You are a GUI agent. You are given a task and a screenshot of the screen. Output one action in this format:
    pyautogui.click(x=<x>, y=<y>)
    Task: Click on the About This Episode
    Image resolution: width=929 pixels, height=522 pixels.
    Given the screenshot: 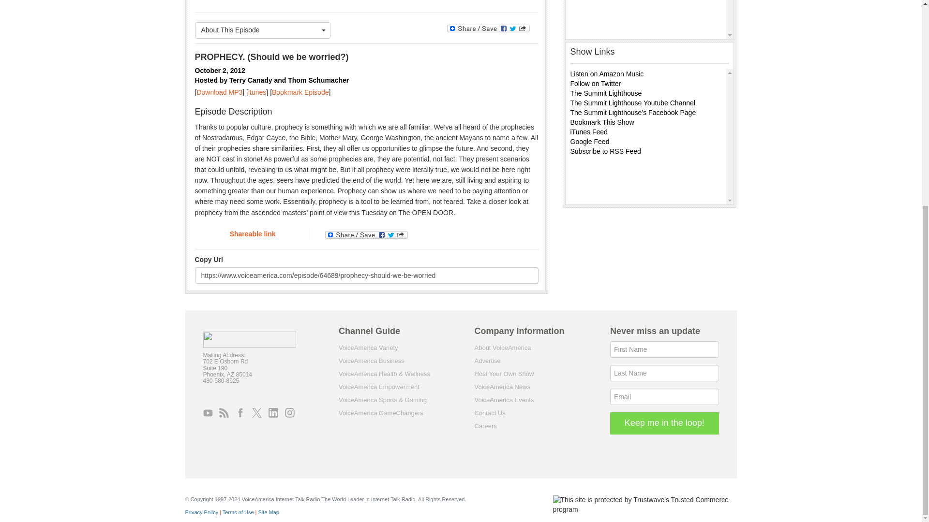 What is the action you would take?
    pyautogui.click(x=262, y=30)
    